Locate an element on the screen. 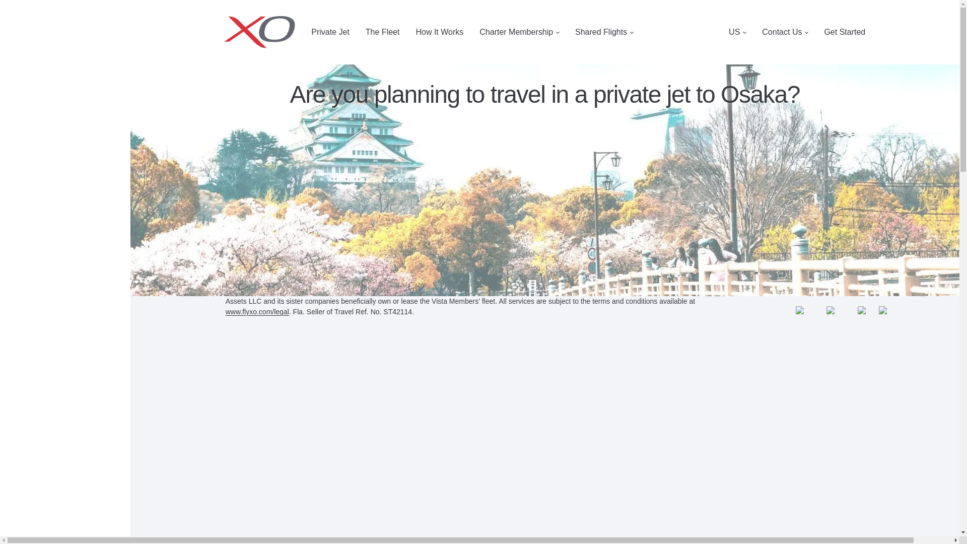 The height and width of the screenshot is (544, 967). The Fleet is located at coordinates (383, 32).